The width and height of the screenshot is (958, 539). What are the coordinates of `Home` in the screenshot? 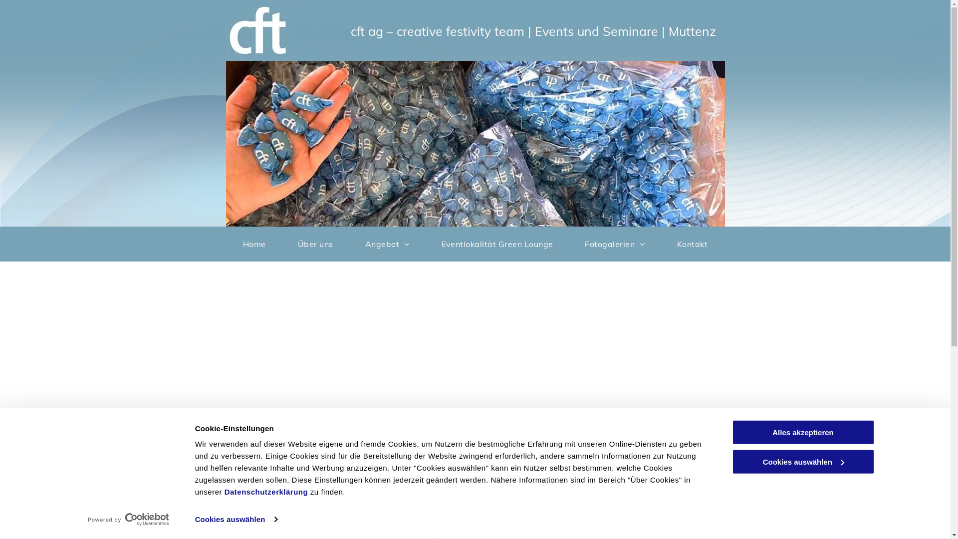 It's located at (254, 244).